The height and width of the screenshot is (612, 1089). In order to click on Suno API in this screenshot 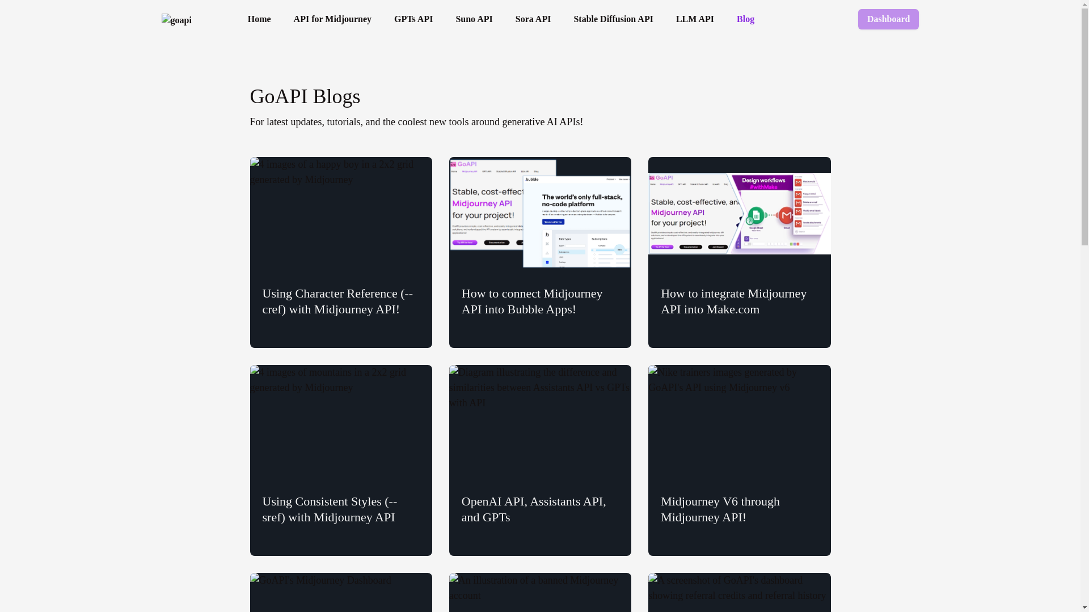, I will do `click(473, 19)`.